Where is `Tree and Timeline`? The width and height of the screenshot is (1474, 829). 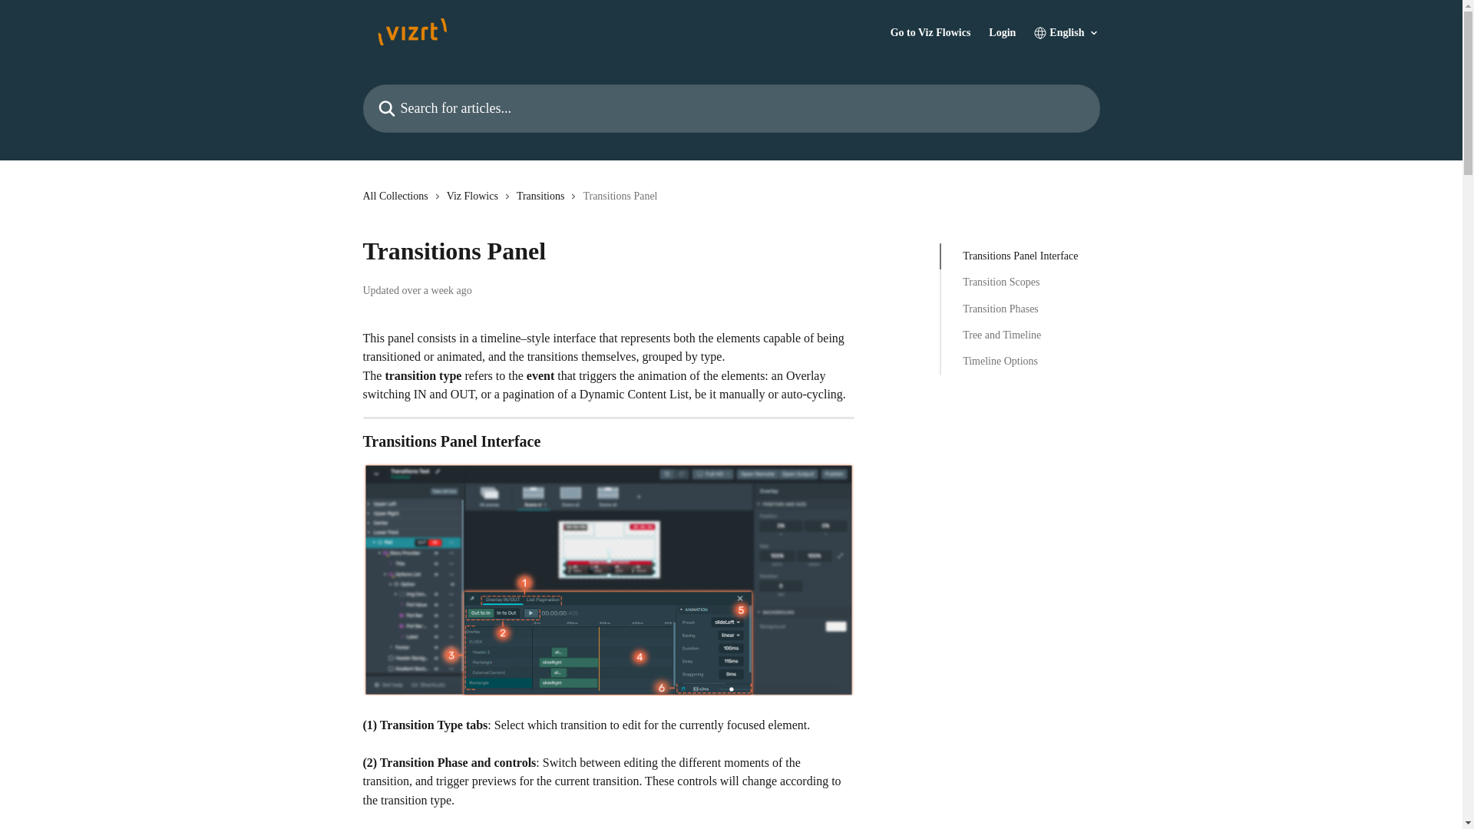 Tree and Timeline is located at coordinates (1020, 335).